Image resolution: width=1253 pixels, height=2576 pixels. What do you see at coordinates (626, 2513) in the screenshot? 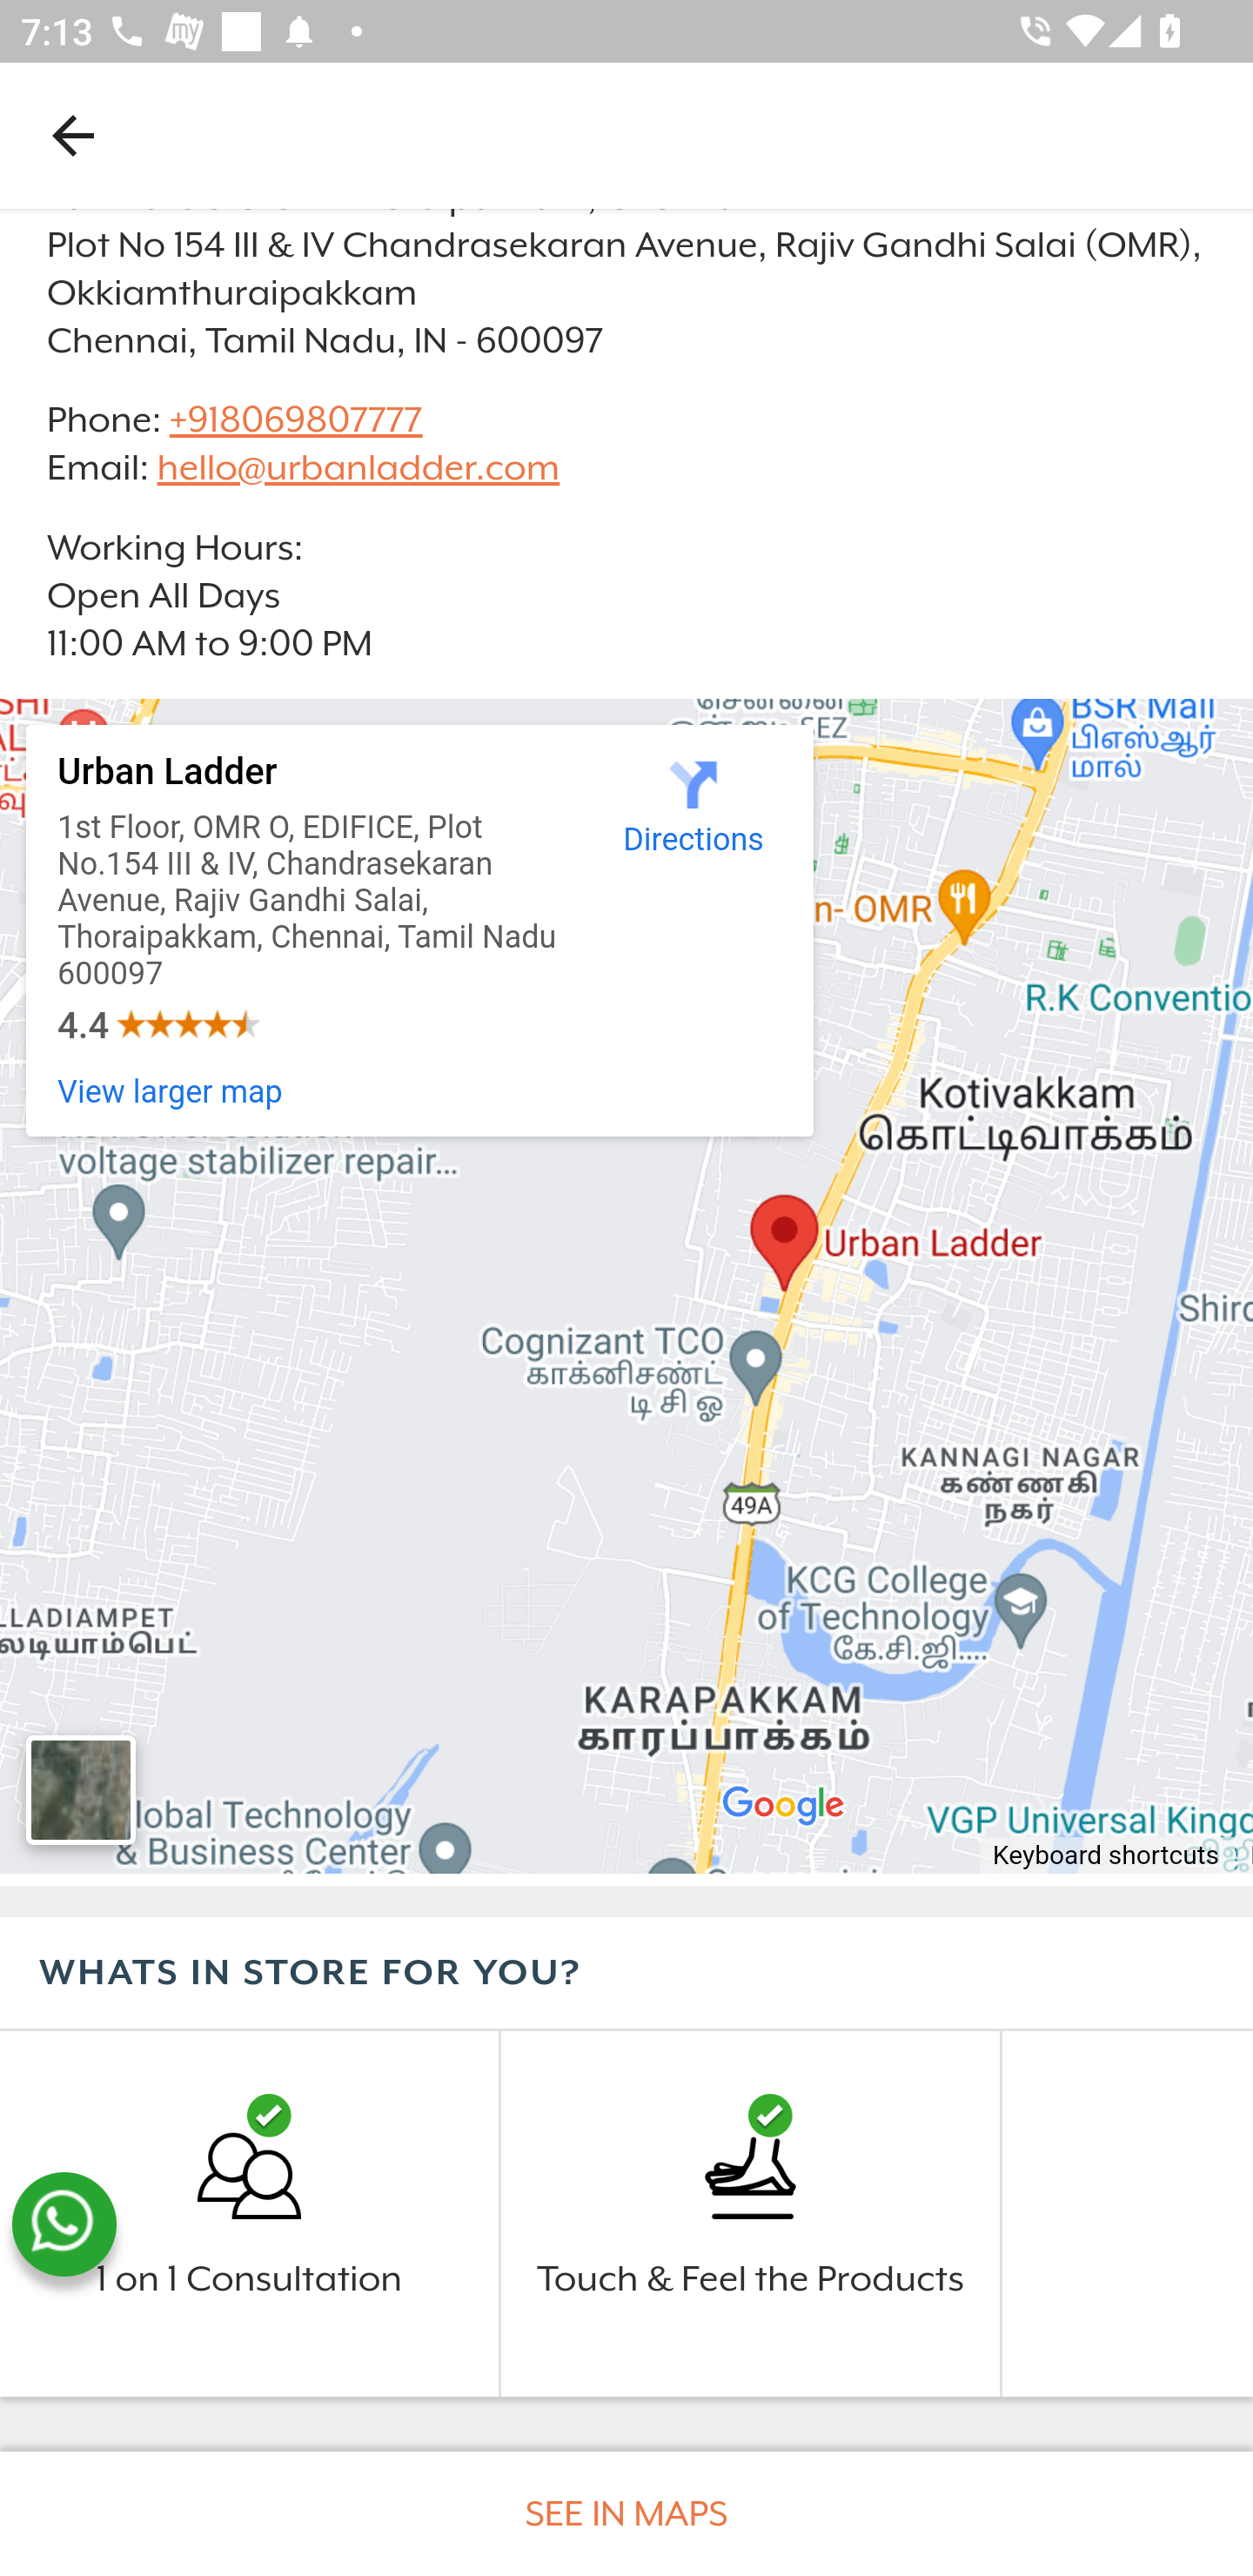
I see `SEE IN MAPS` at bounding box center [626, 2513].